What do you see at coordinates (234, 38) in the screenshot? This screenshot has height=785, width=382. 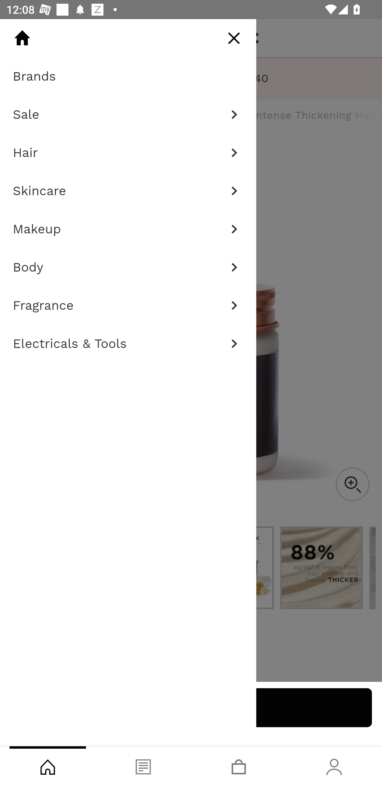 I see `Close Menu` at bounding box center [234, 38].